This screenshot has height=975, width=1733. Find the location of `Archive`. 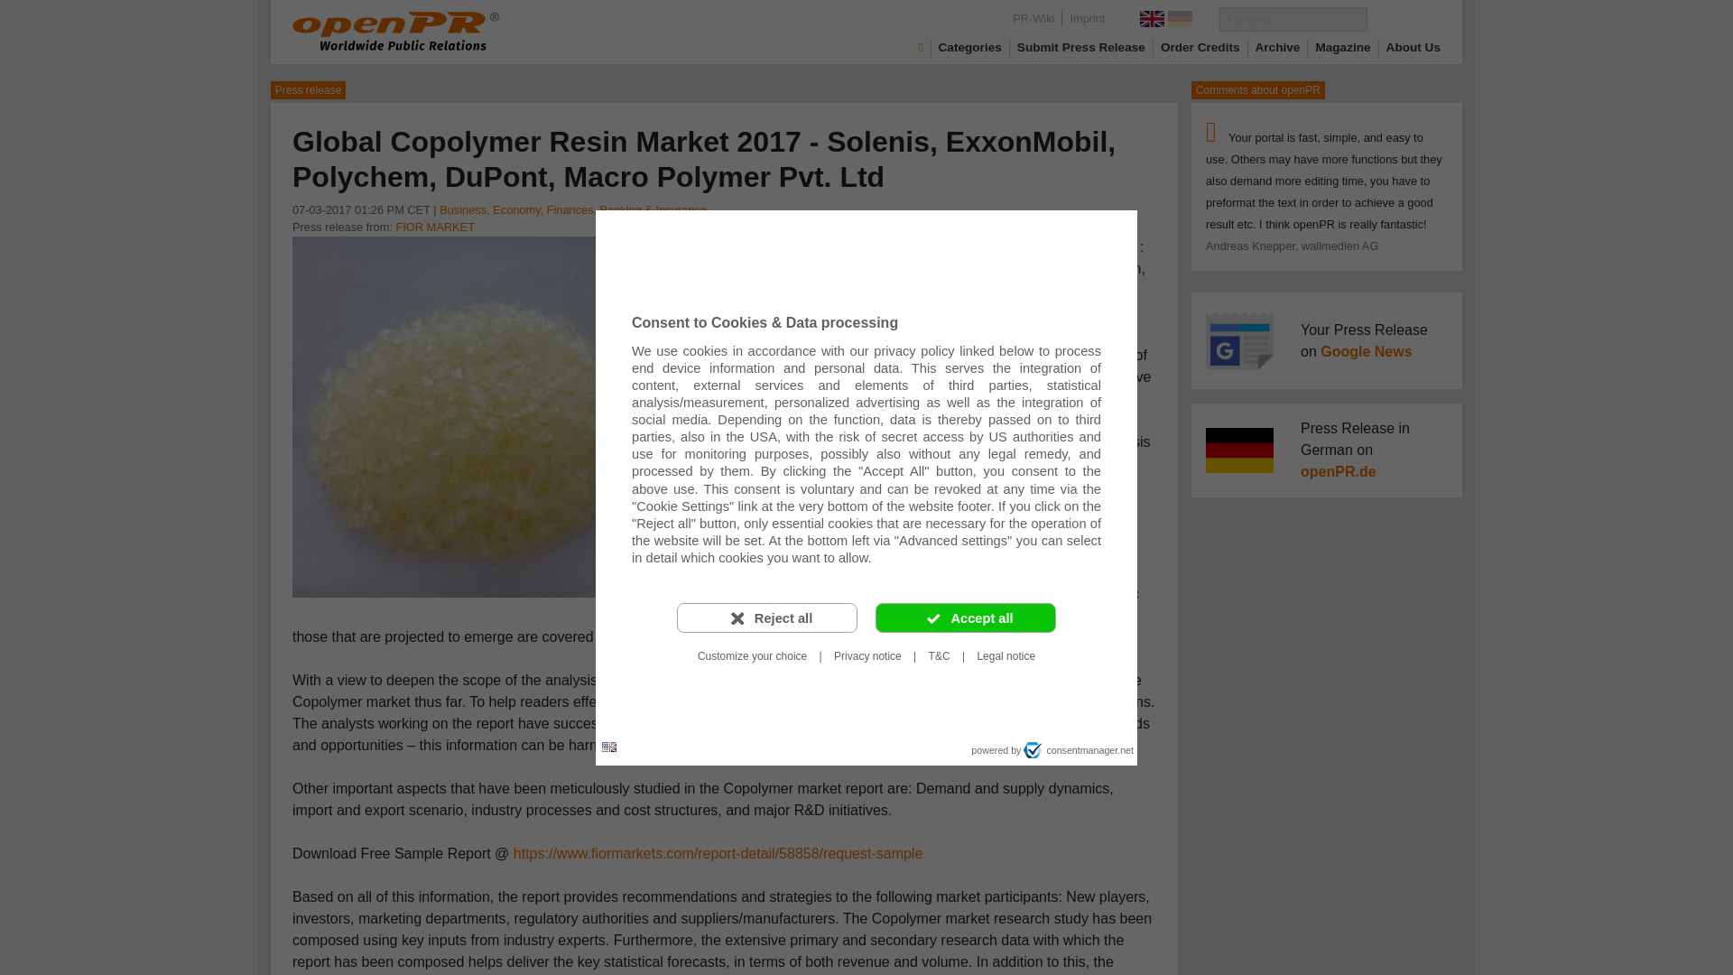

Archive is located at coordinates (1278, 47).